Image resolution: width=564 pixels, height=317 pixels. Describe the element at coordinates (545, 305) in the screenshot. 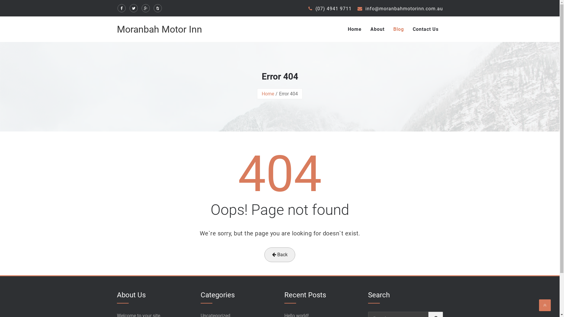

I see `Scroll Top` at that location.